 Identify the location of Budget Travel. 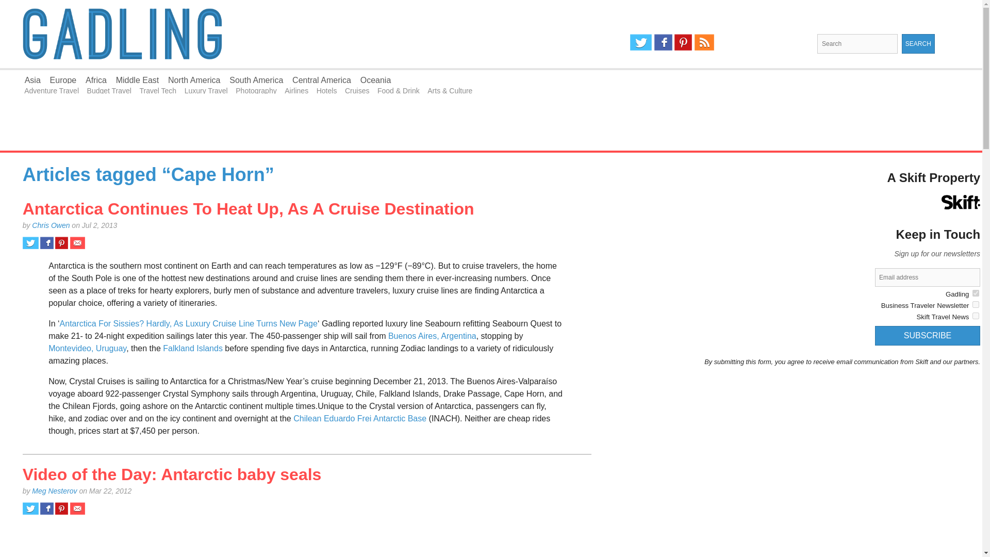
(109, 91).